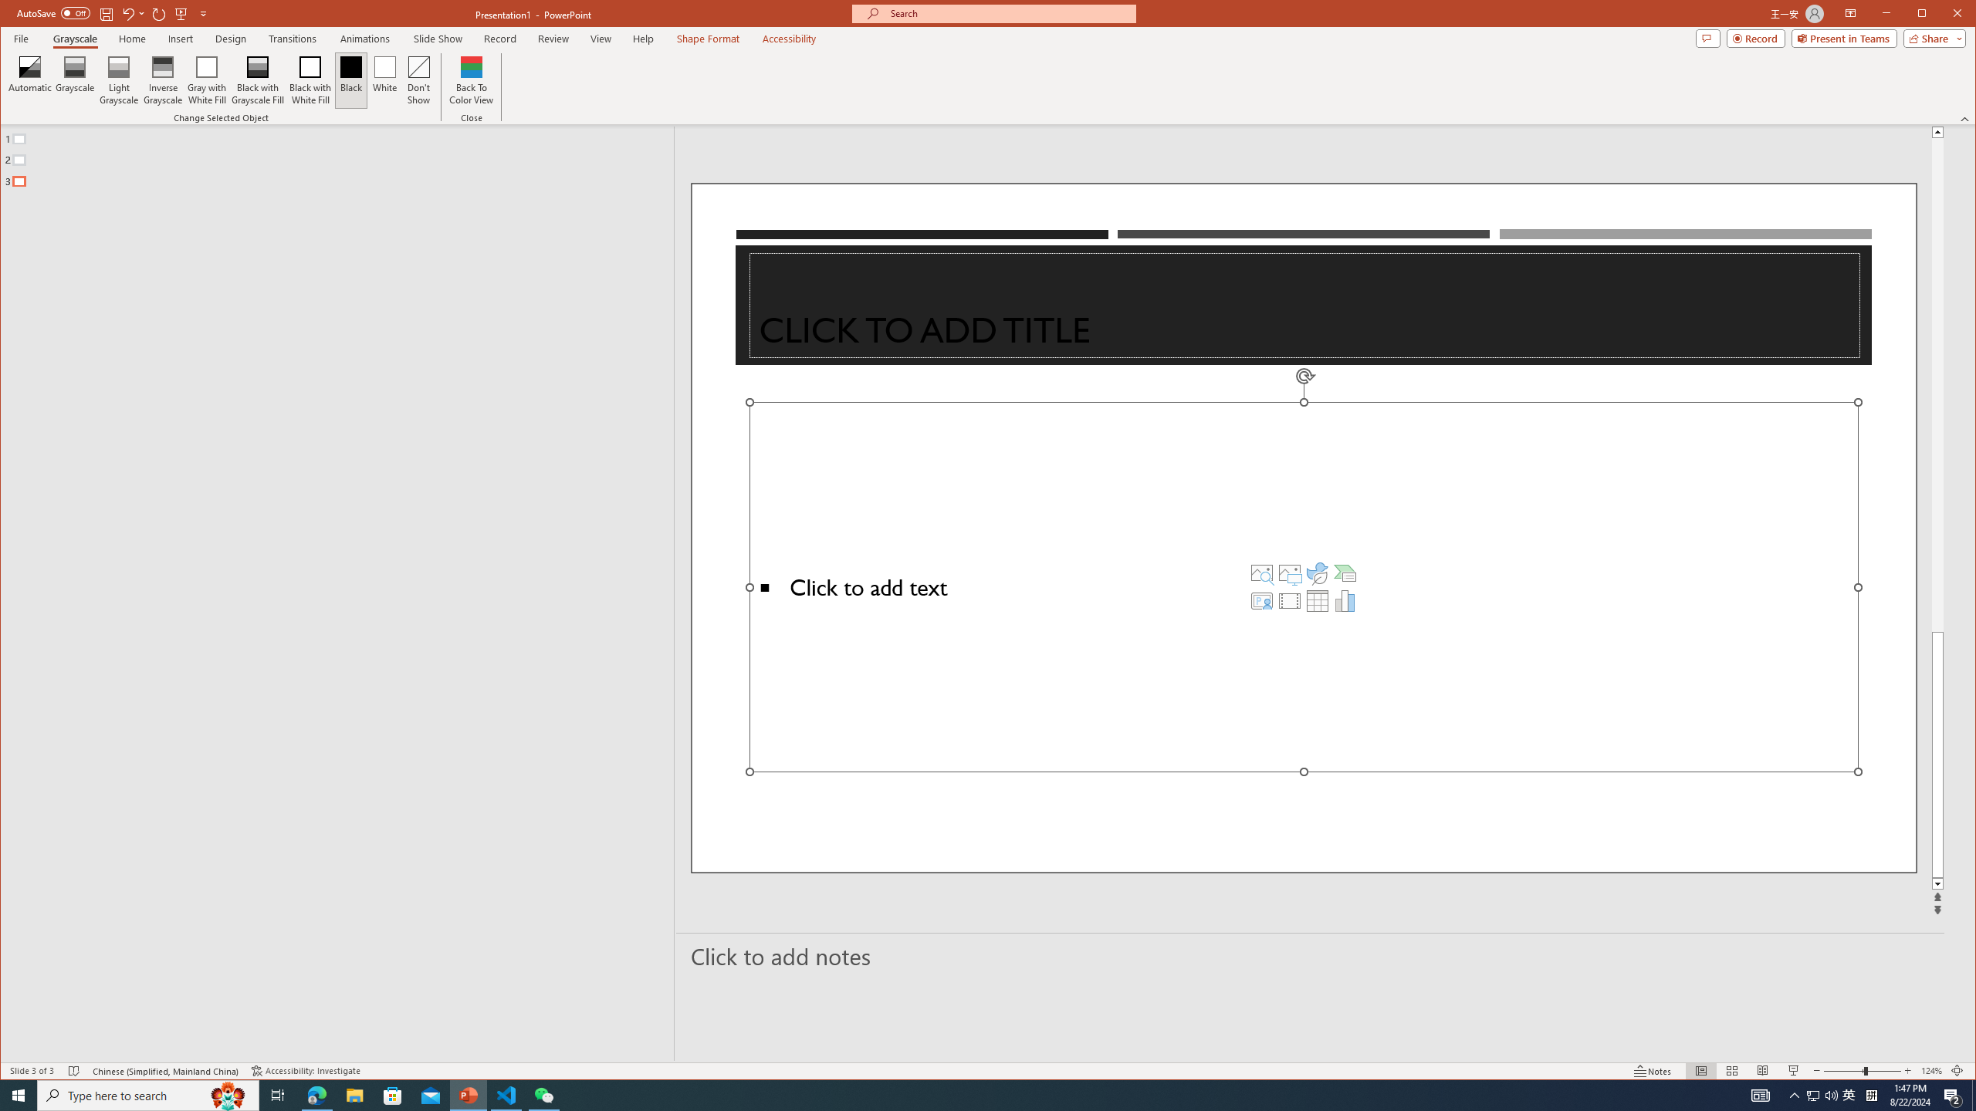 This screenshot has height=1111, width=1976. Describe the element at coordinates (393, 1096) in the screenshot. I see `Microsoft Store` at that location.